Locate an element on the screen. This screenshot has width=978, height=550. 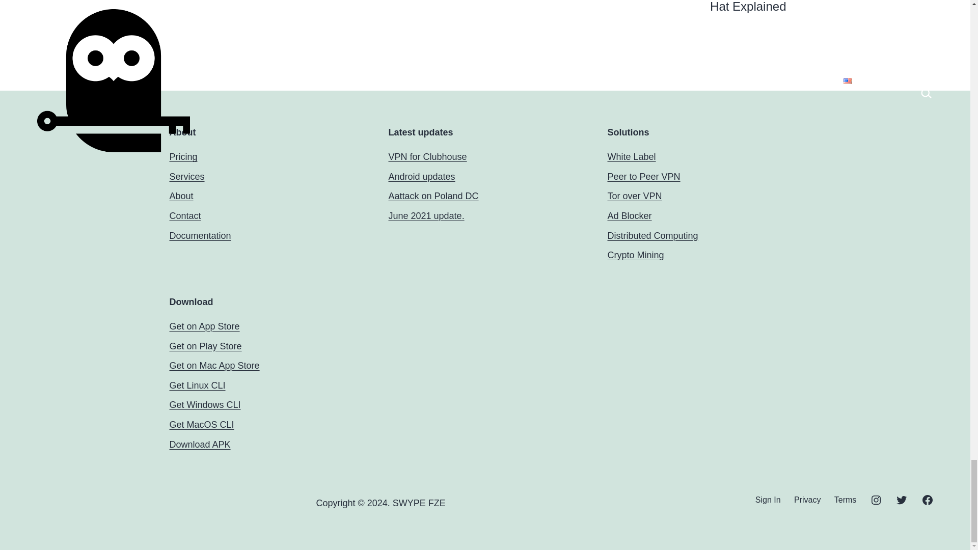
White Label is located at coordinates (631, 157).